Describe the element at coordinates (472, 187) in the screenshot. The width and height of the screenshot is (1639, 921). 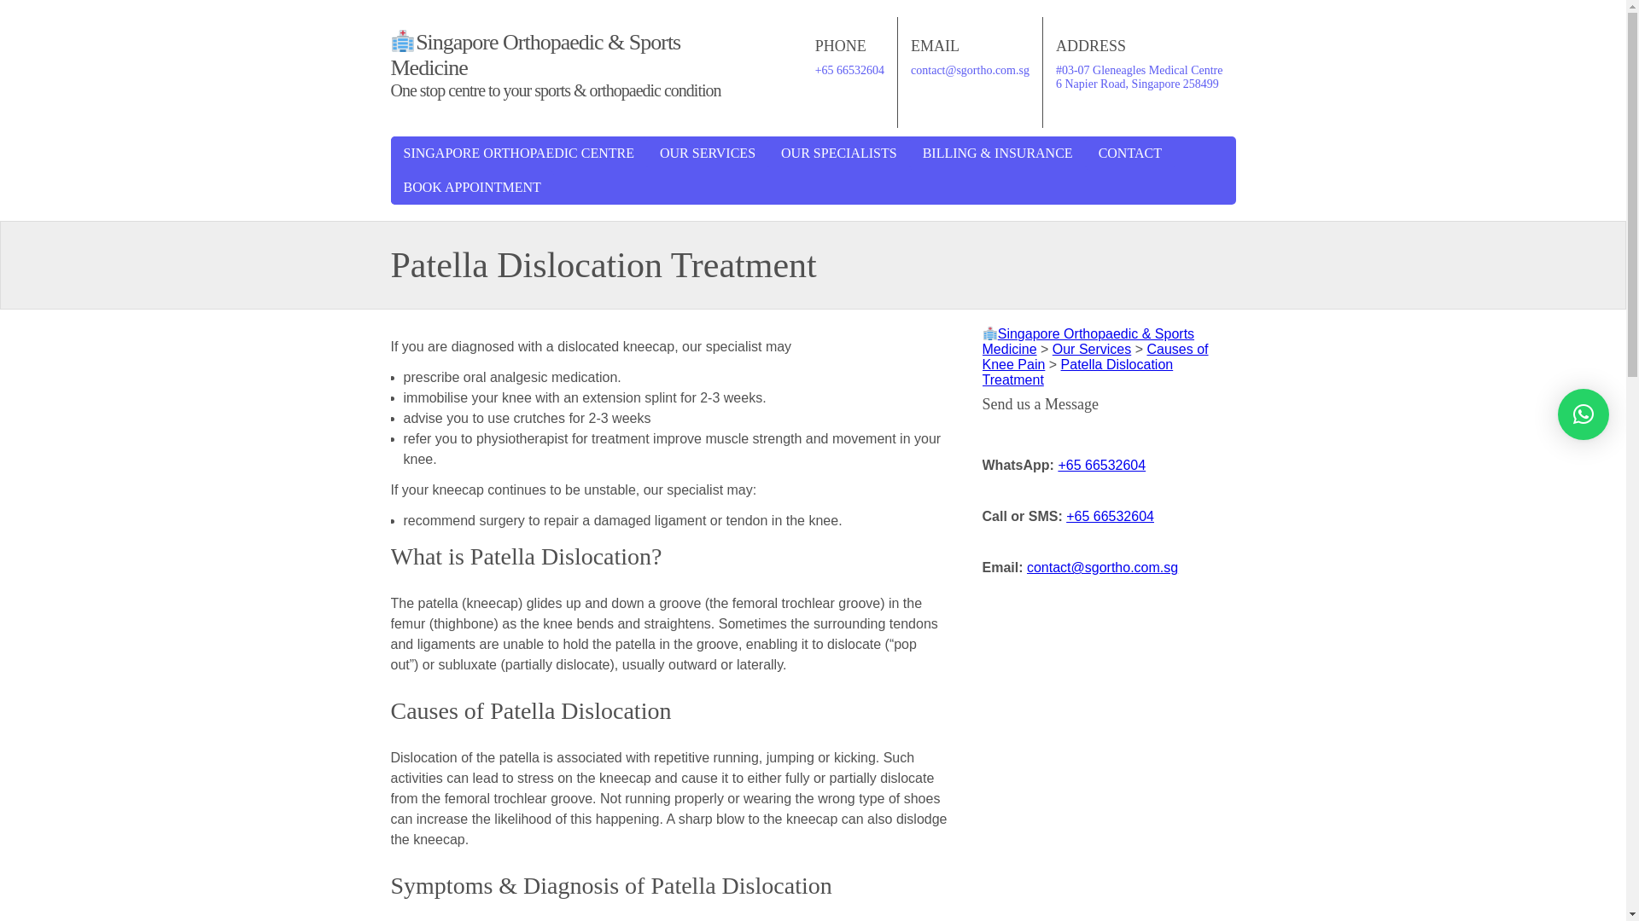
I see `BOOK APPOINTMENT` at that location.